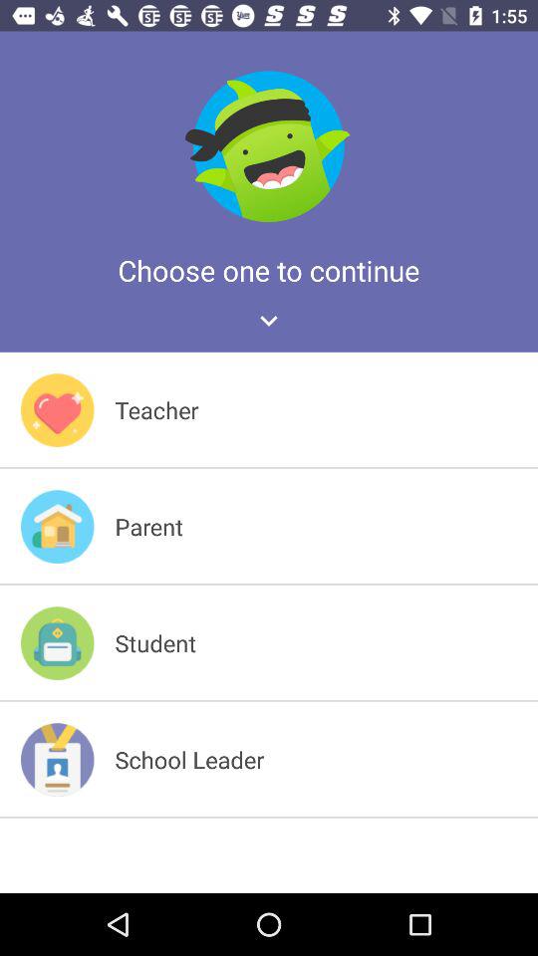  What do you see at coordinates (269, 145) in the screenshot?
I see `select the icon below the notification bar` at bounding box center [269, 145].